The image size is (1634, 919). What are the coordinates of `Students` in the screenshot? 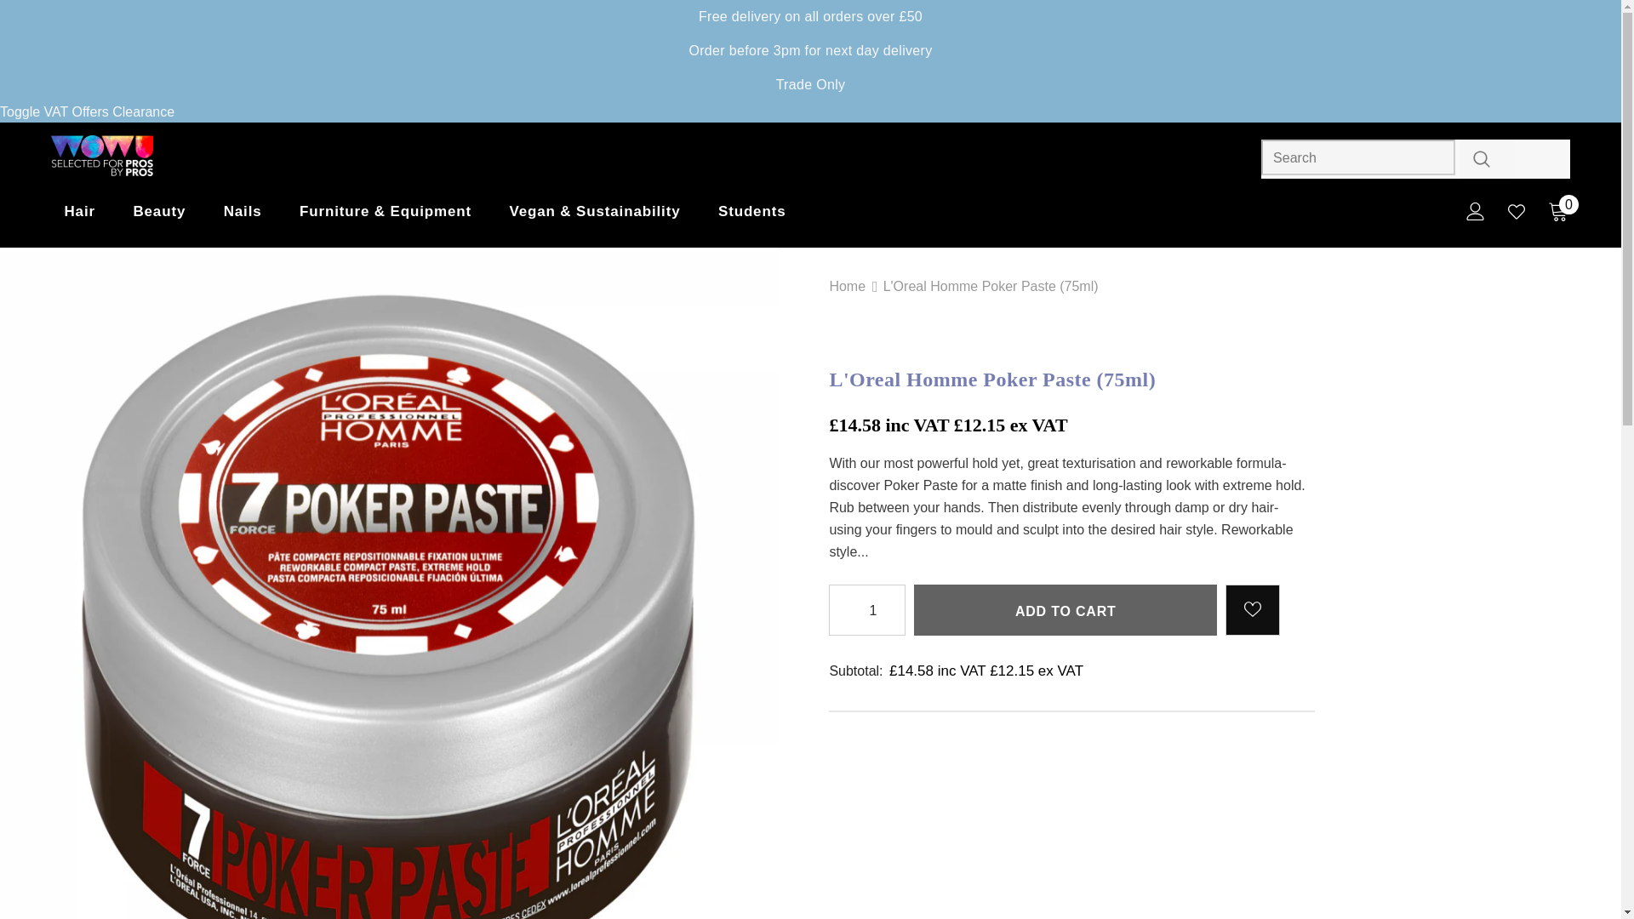 It's located at (752, 216).